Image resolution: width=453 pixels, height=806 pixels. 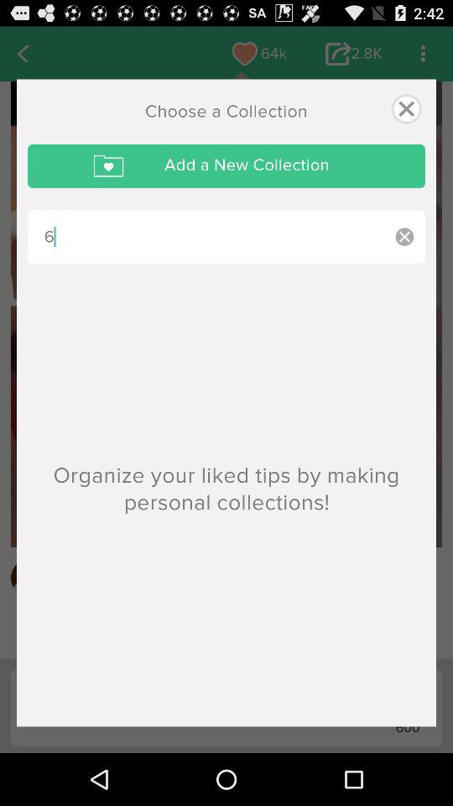 What do you see at coordinates (404, 237) in the screenshot?
I see `turn on item to the right of the 6 icon` at bounding box center [404, 237].